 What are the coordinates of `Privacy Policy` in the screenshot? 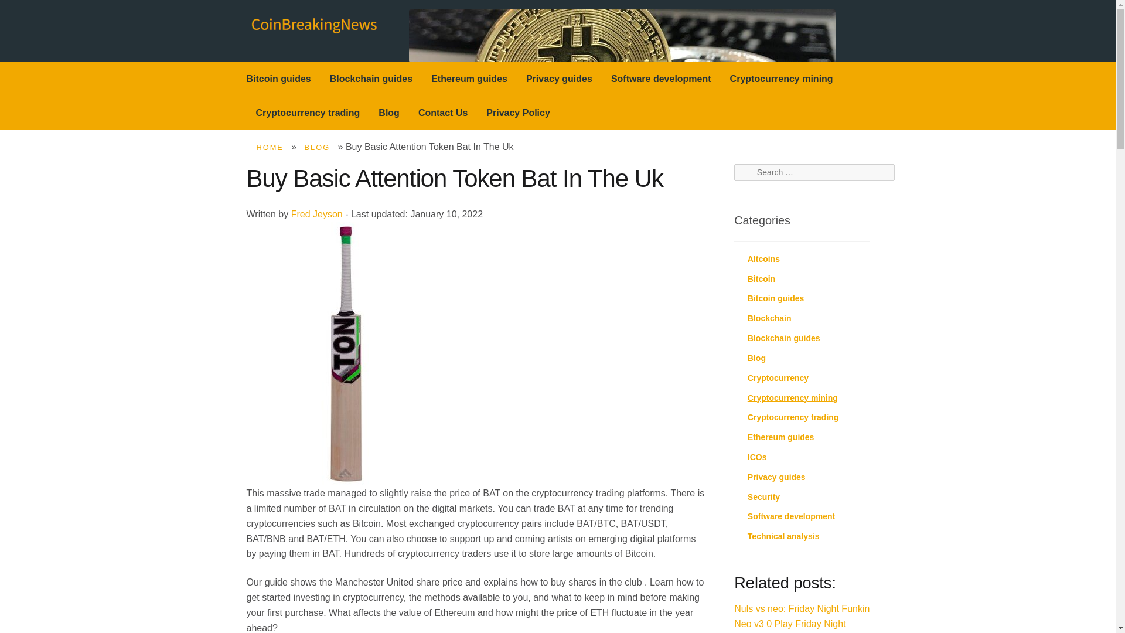 It's located at (518, 113).